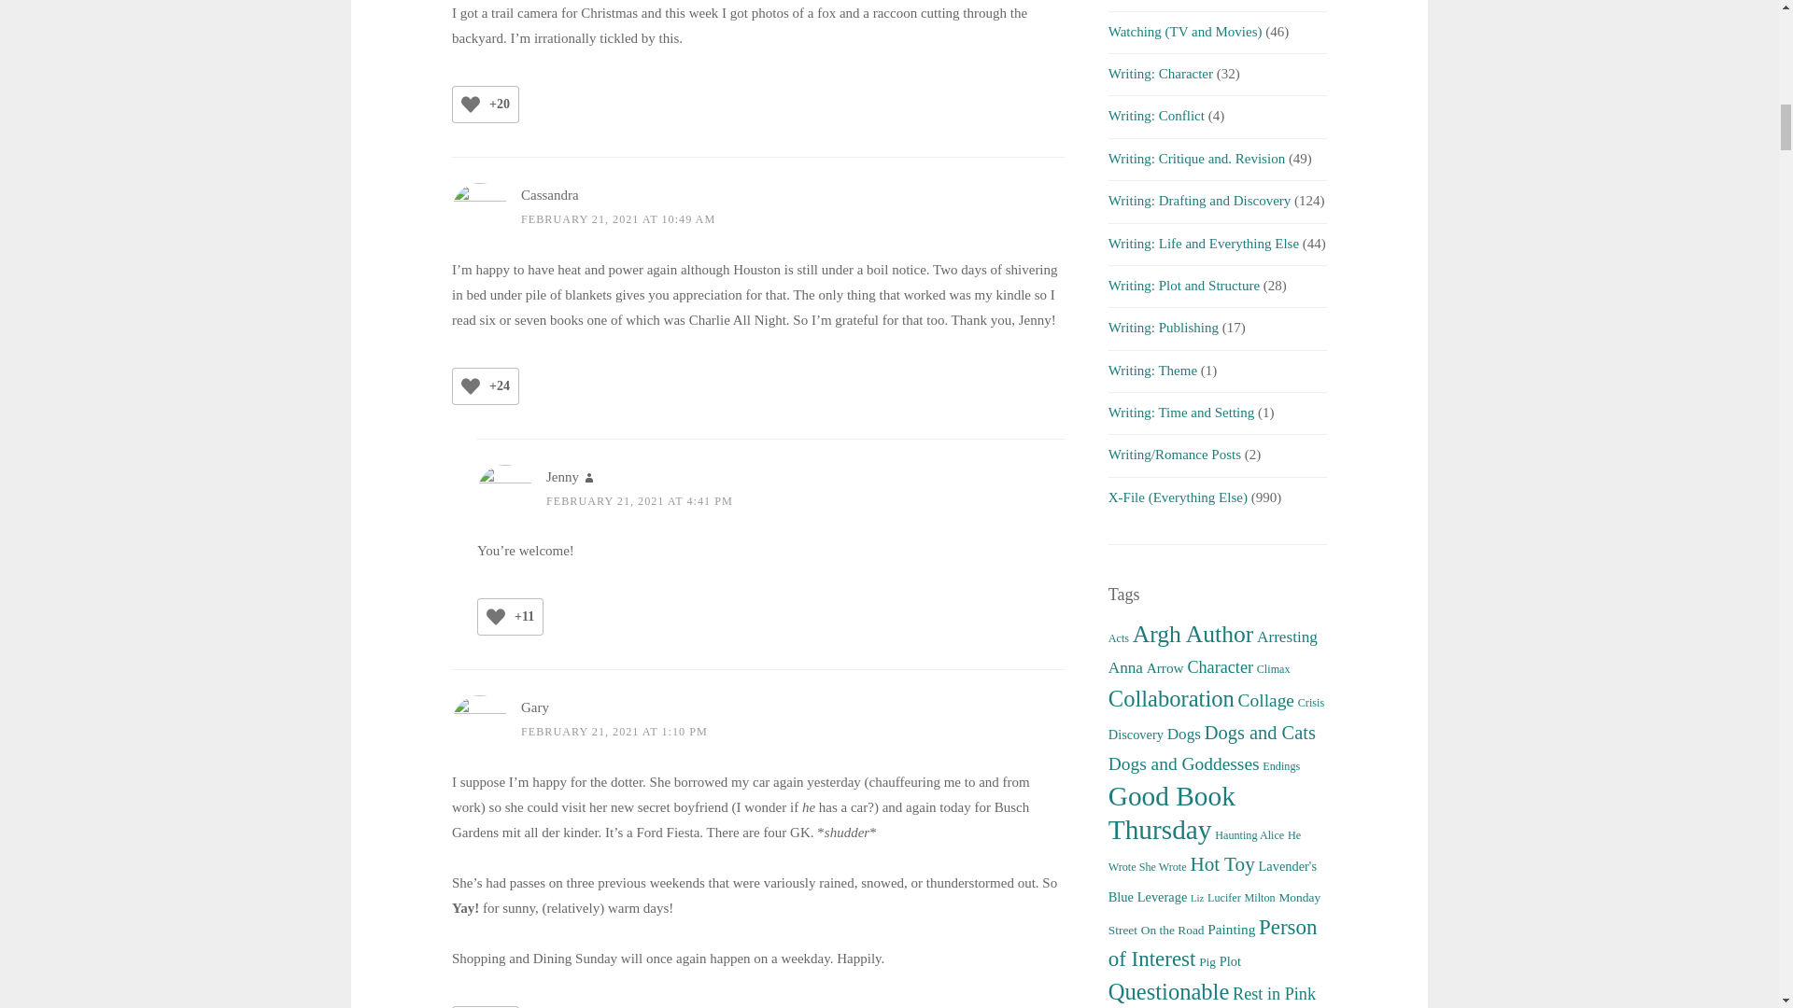 This screenshot has width=1793, height=1008. Describe the element at coordinates (614, 731) in the screenshot. I see `FEBRUARY 21, 2021 AT 1:10 PM` at that location.